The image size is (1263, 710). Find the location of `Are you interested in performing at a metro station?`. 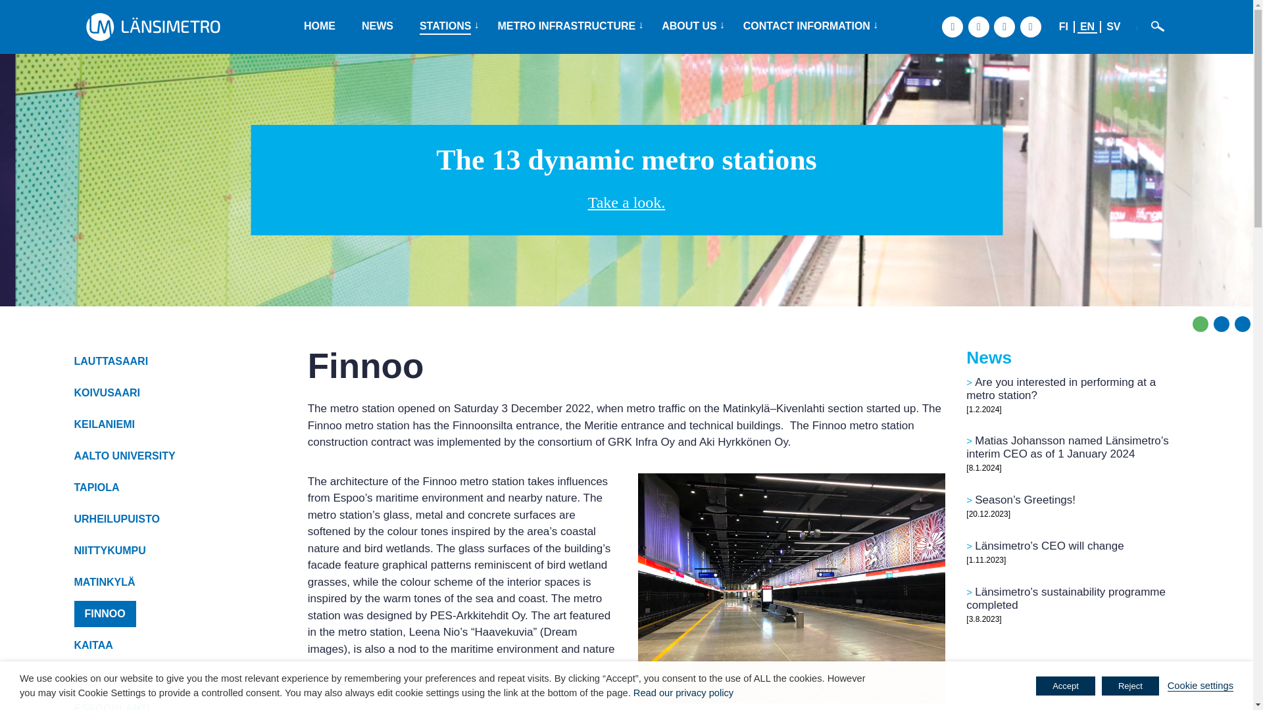

Are you interested in performing at a metro station? is located at coordinates (1060, 389).